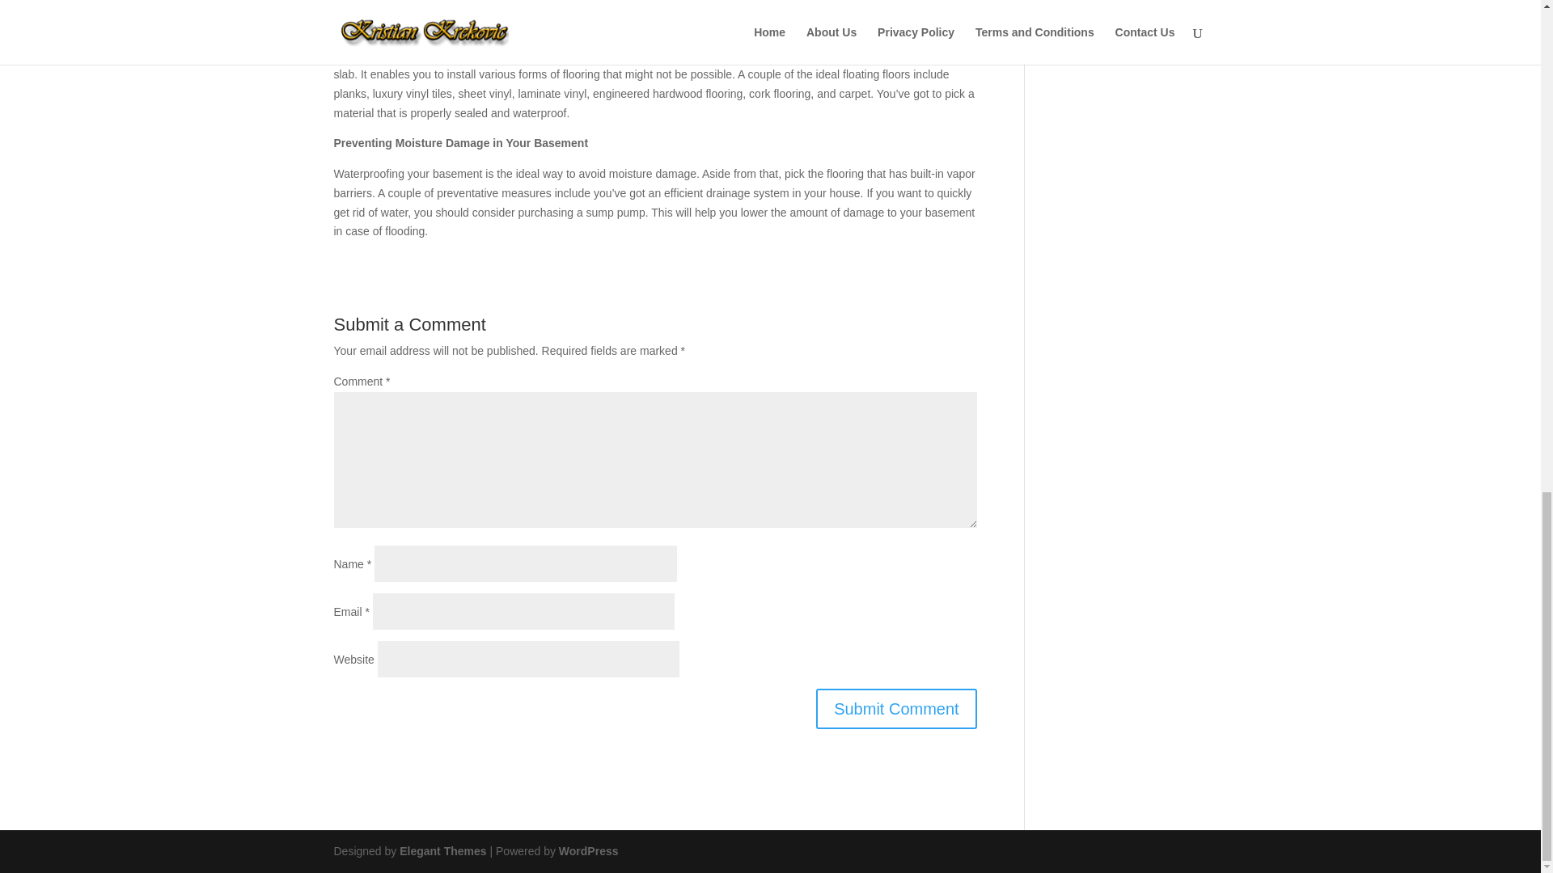 The height and width of the screenshot is (873, 1553). I want to click on Elegant Themes, so click(442, 850).